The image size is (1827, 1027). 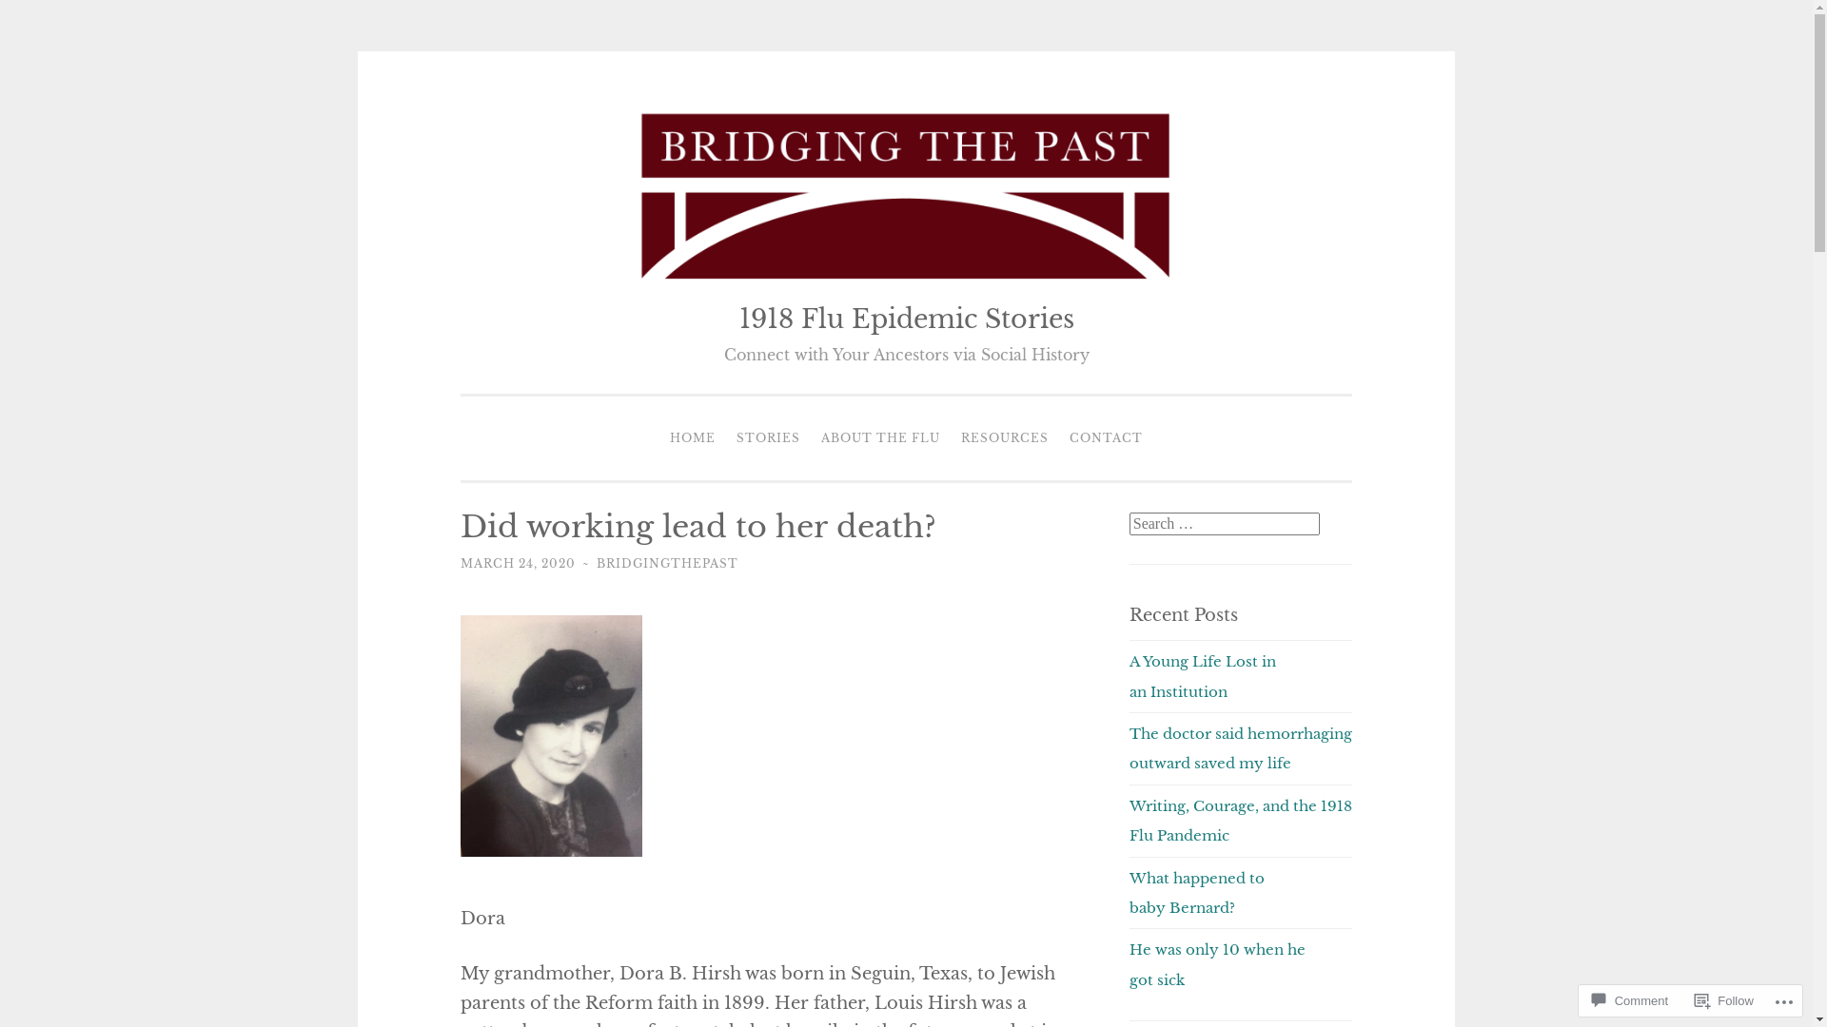 What do you see at coordinates (1241, 748) in the screenshot?
I see `The doctor said hemorrhaging outward saved my life` at bounding box center [1241, 748].